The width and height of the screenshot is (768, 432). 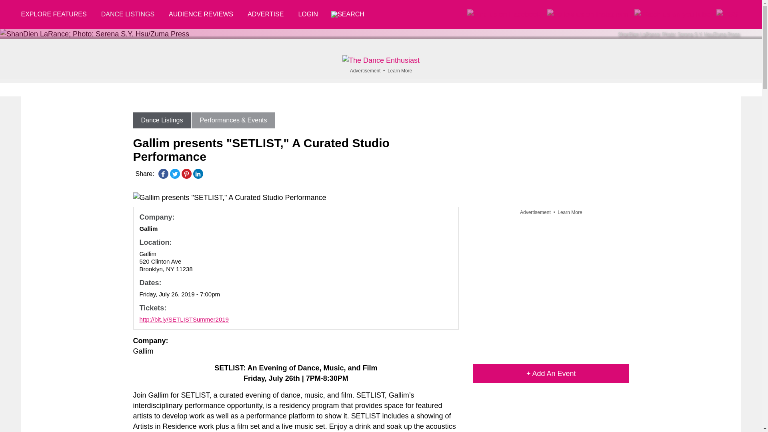 I want to click on AUDIENCE REVIEWS, so click(x=201, y=14).